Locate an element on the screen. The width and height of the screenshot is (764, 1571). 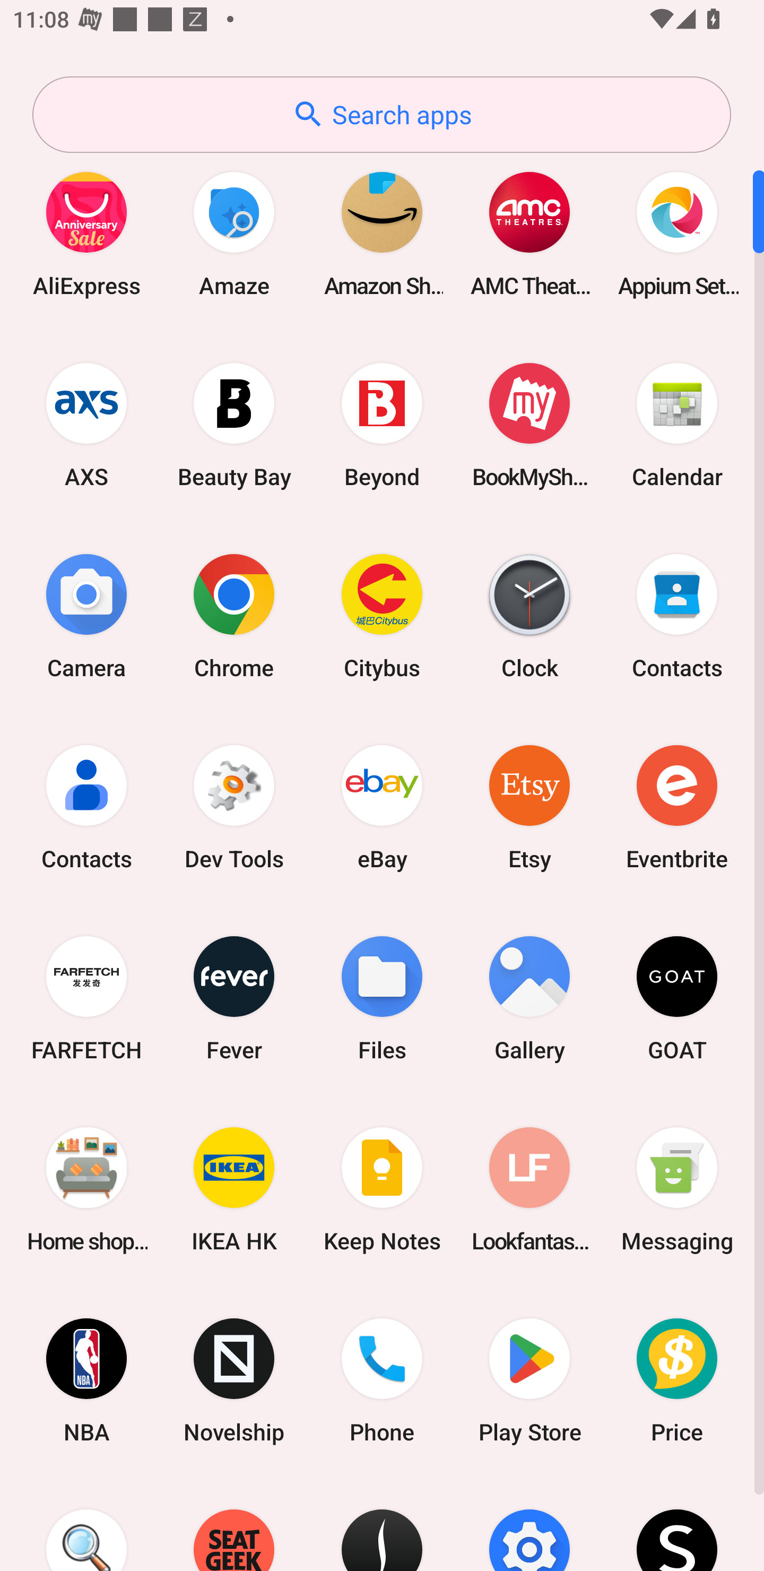
Lookfantastic is located at coordinates (529, 1189).